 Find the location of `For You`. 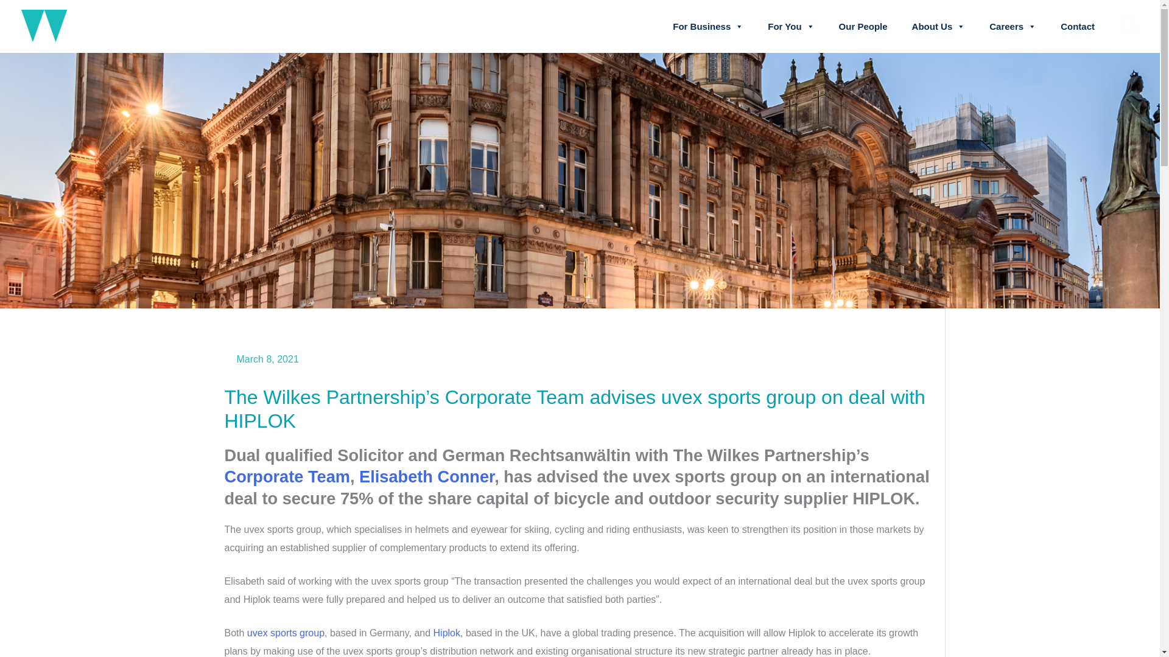

For You is located at coordinates (790, 26).